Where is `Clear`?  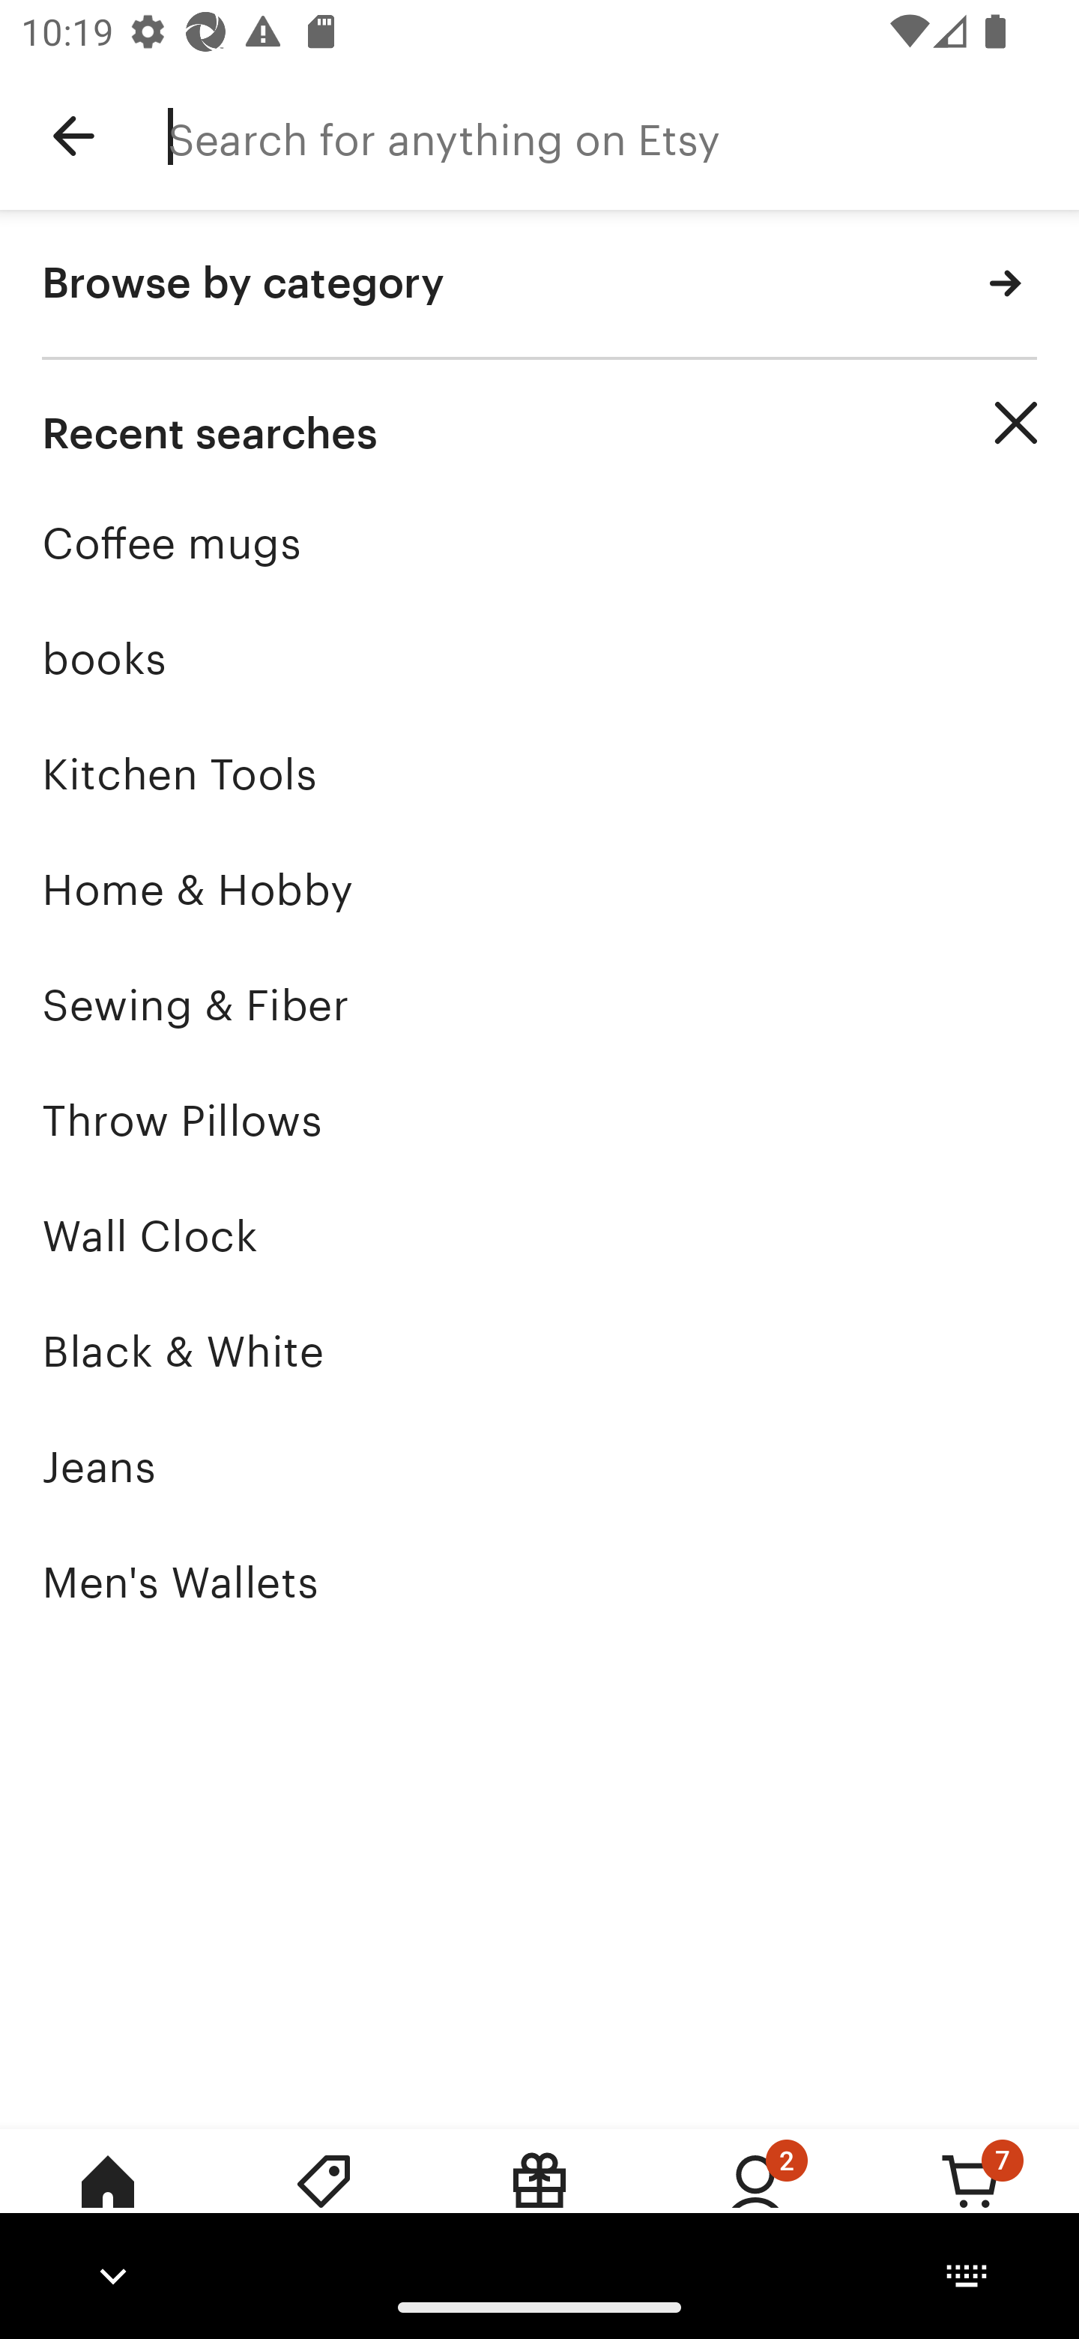
Clear is located at coordinates (1016, 423).